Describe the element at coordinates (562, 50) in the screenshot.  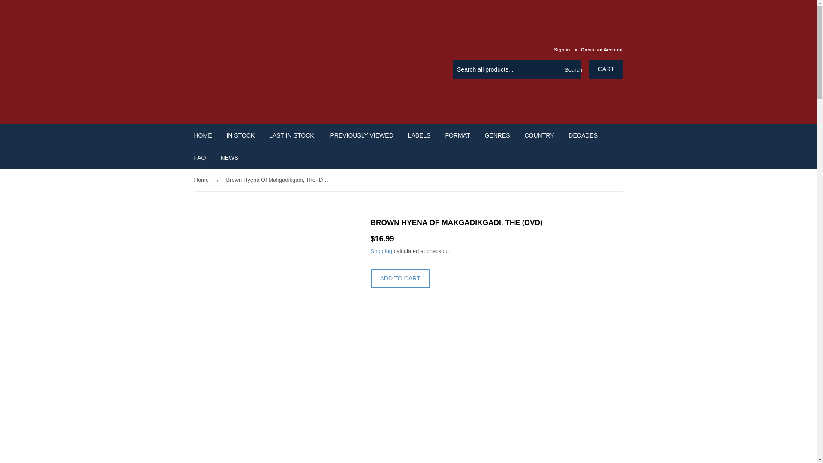
I see `Sign in` at that location.